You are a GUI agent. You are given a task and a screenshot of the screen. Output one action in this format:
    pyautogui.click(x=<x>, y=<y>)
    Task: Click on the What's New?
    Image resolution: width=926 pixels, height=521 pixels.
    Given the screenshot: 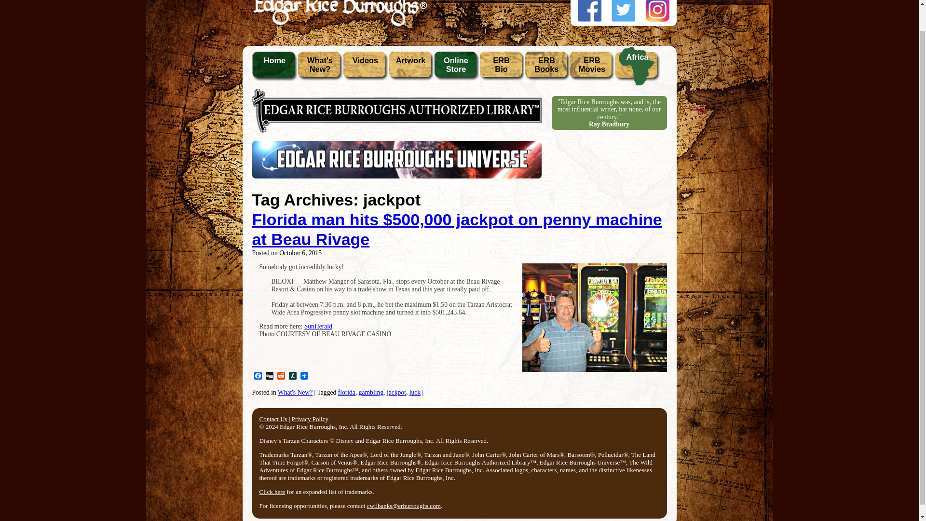 What is the action you would take?
    pyautogui.click(x=546, y=69)
    